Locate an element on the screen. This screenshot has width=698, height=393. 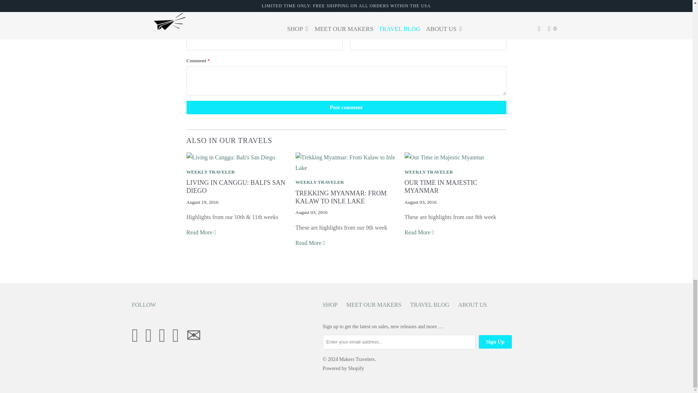
Our Time in Majestic Myanmar is located at coordinates (420, 232).